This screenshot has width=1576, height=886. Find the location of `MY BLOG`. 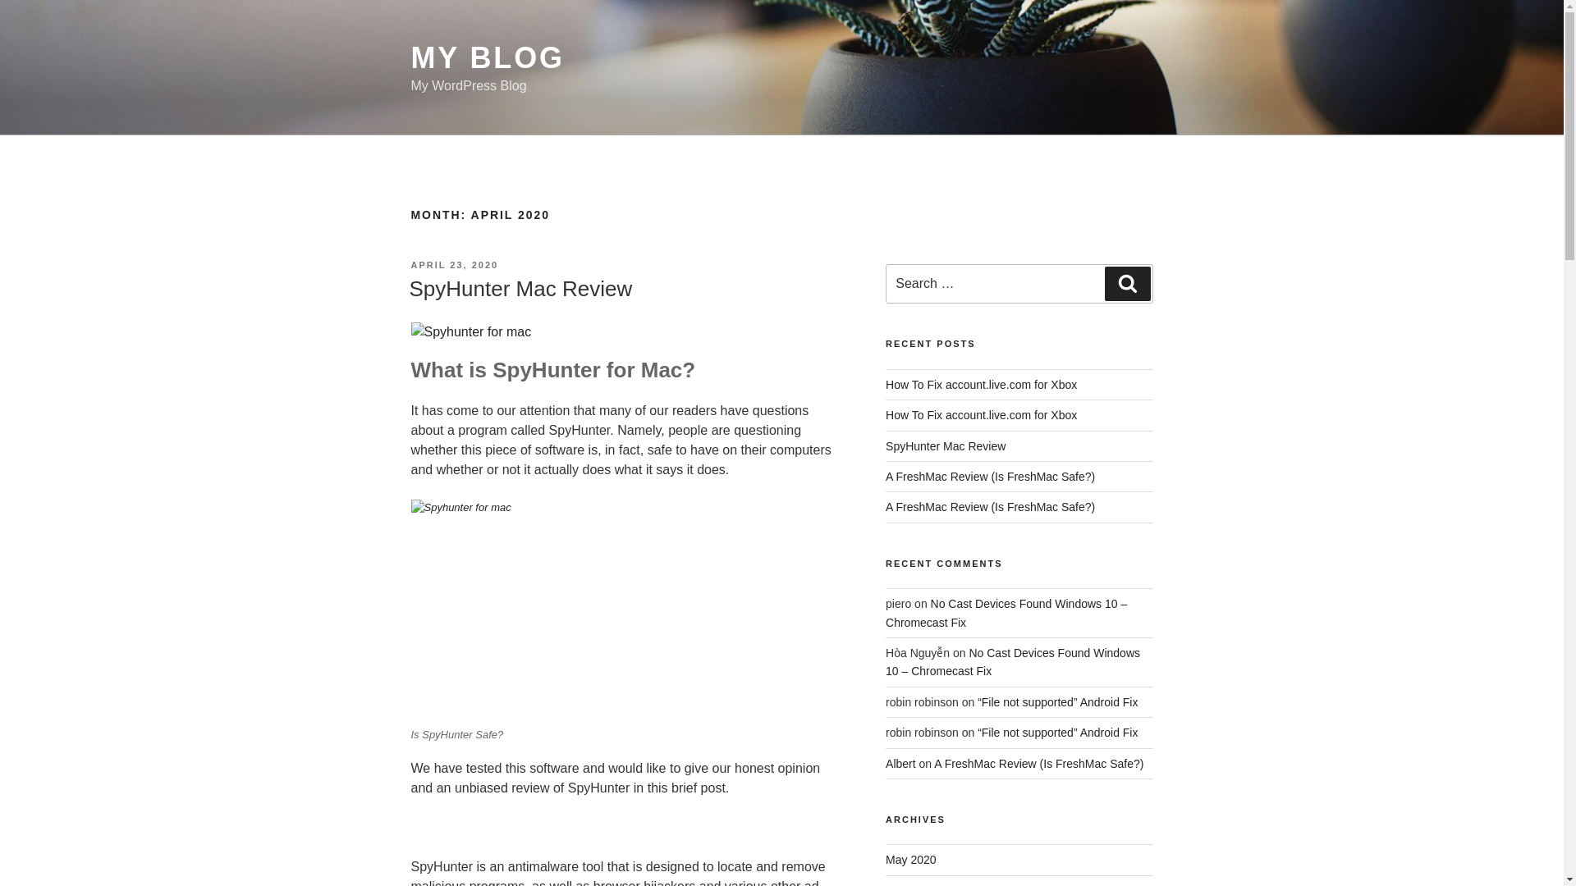

MY BLOG is located at coordinates (487, 57).